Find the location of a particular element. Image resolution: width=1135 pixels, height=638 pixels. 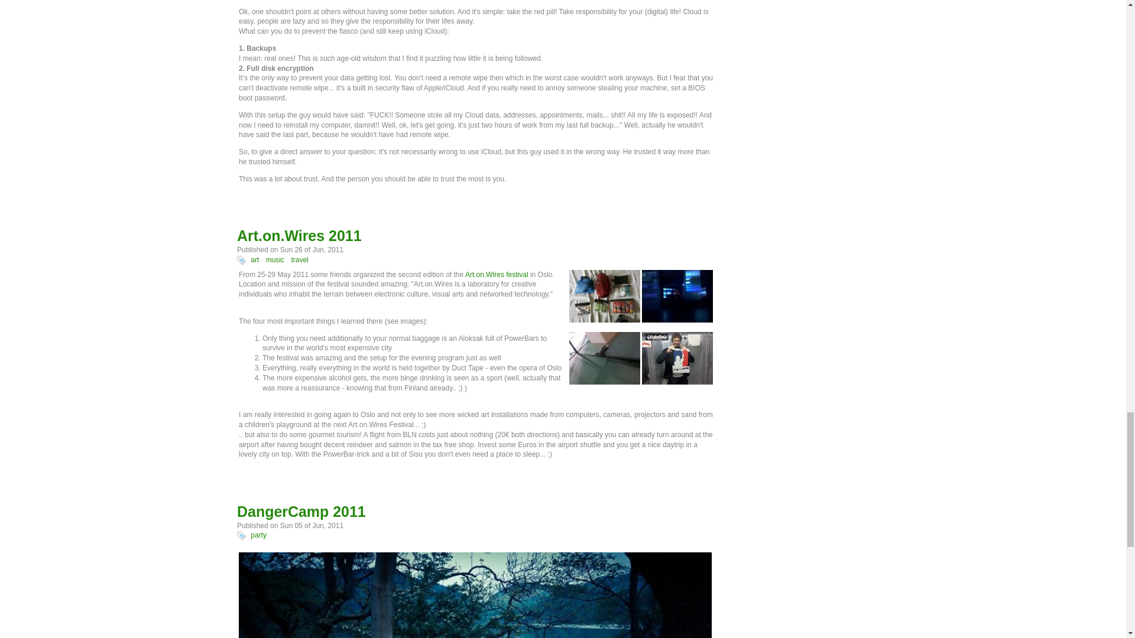

Art.on.Wires 2011 is located at coordinates (299, 235).